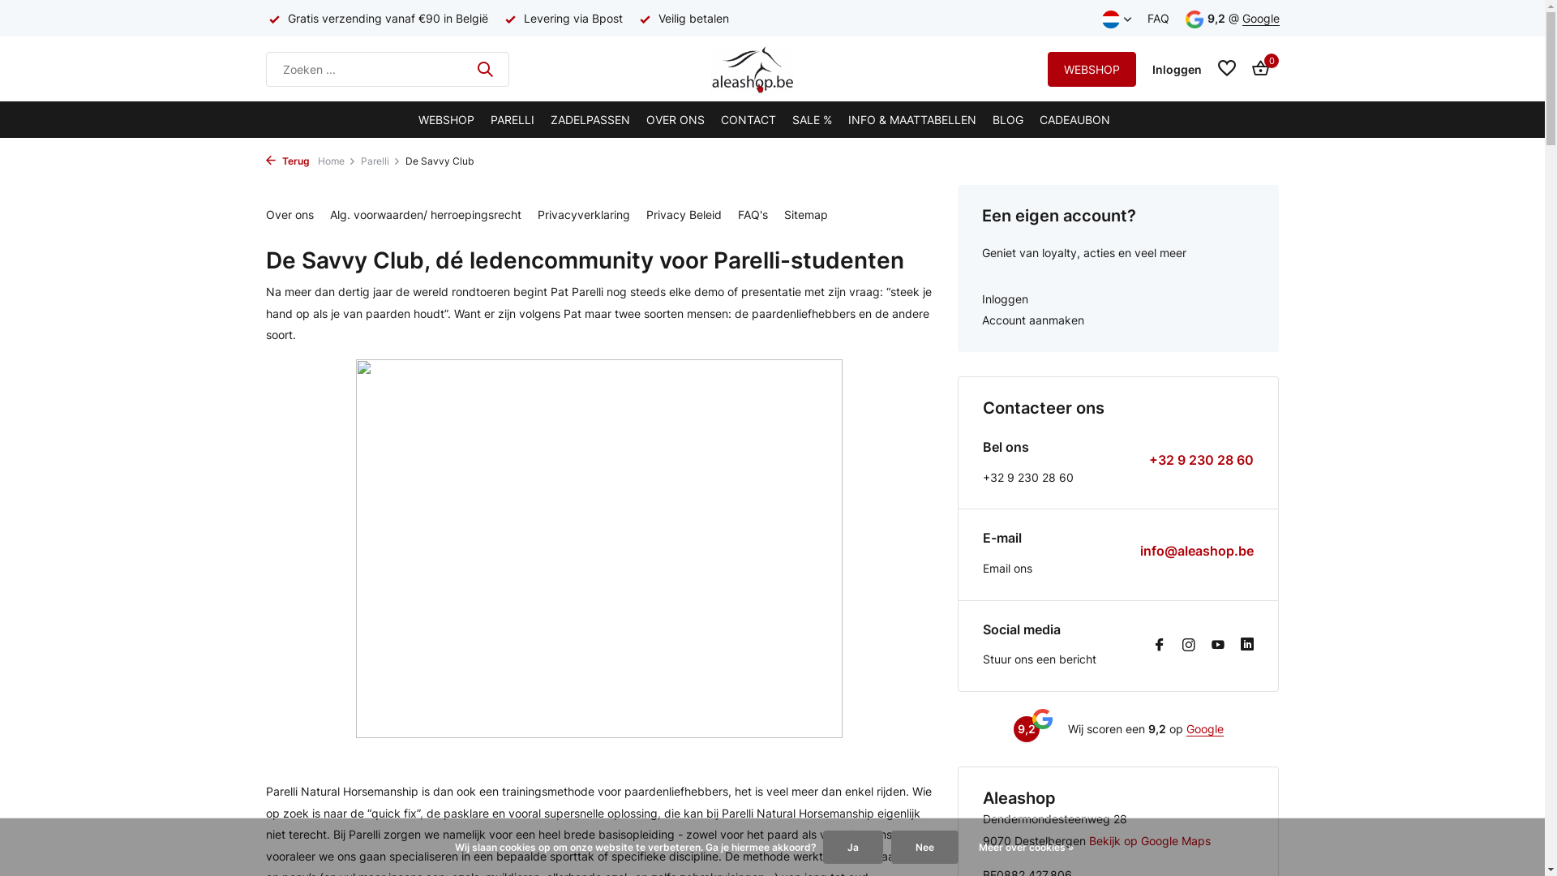 The width and height of the screenshot is (1557, 876). Describe the element at coordinates (1197, 552) in the screenshot. I see `info@aleashop.be` at that location.